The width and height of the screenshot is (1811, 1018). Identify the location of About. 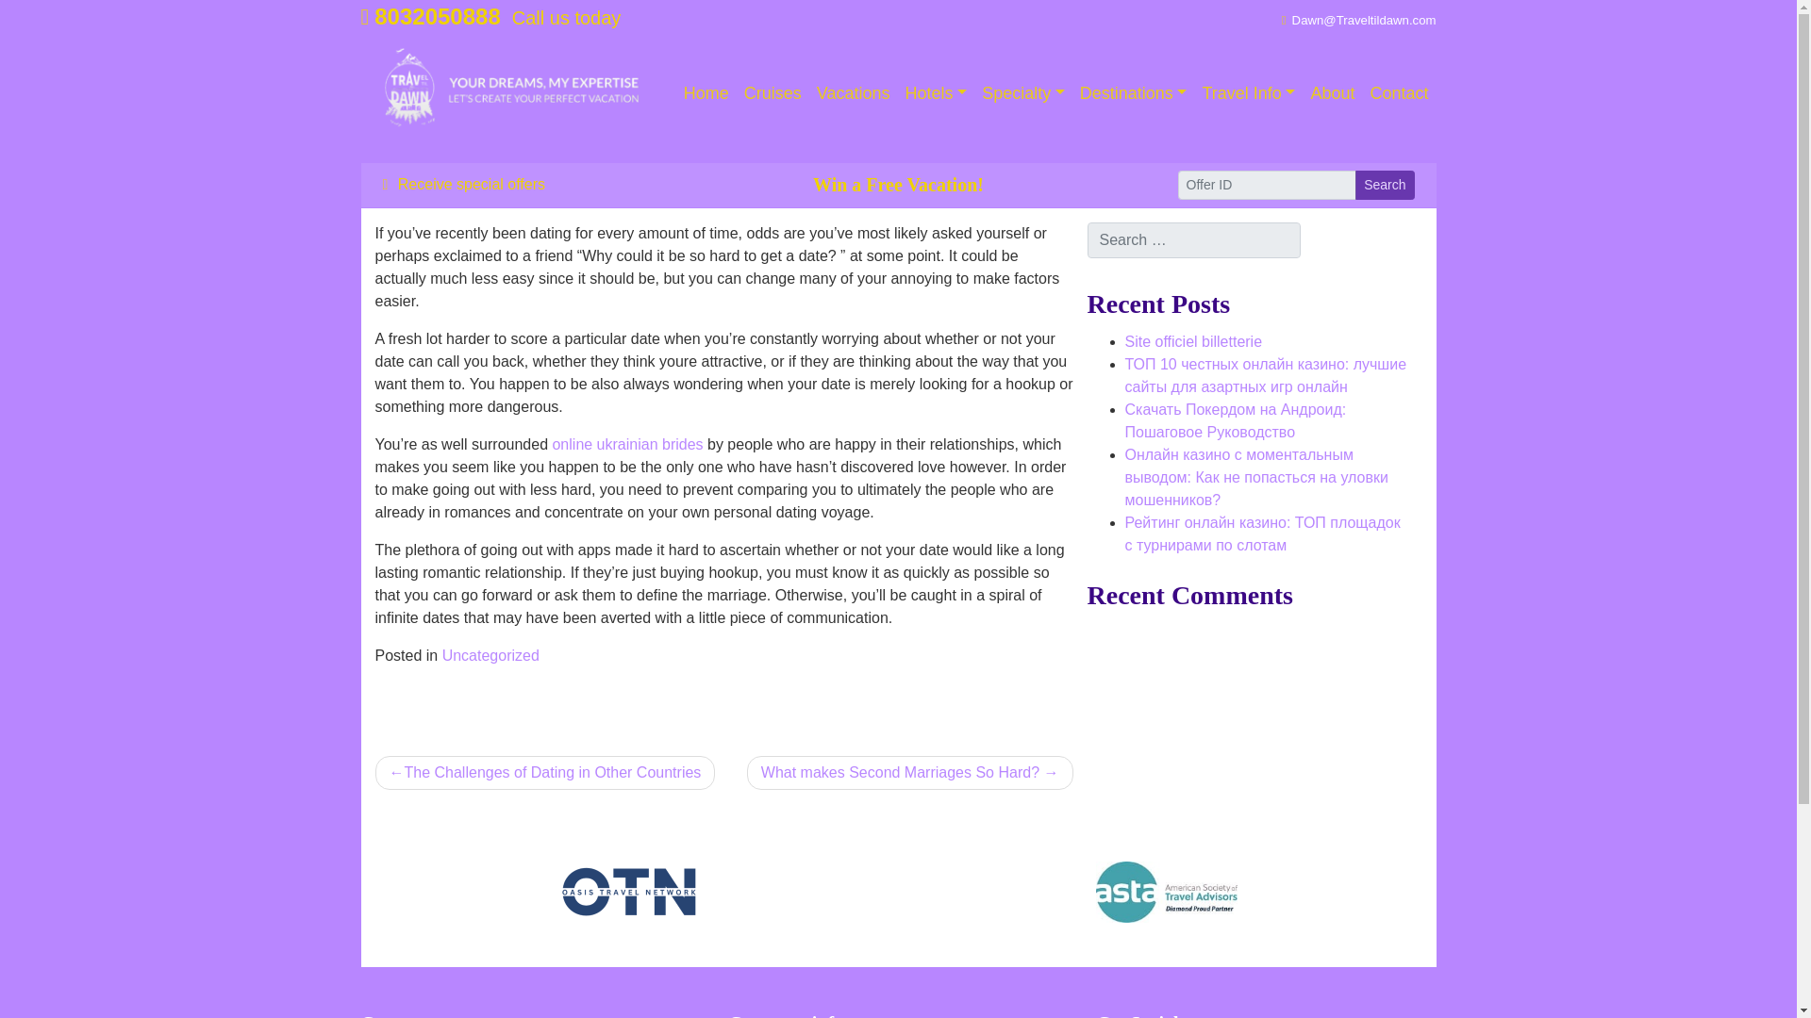
(1332, 92).